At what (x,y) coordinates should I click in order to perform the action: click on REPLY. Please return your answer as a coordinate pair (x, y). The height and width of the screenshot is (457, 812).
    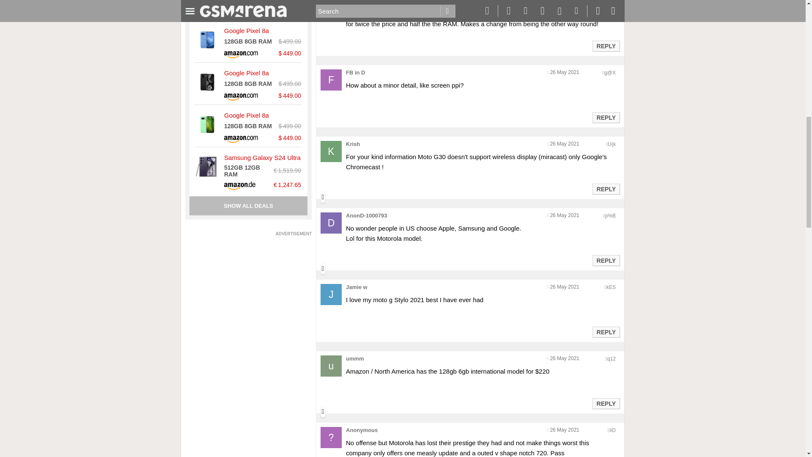
    Looking at the image, I should click on (606, 118).